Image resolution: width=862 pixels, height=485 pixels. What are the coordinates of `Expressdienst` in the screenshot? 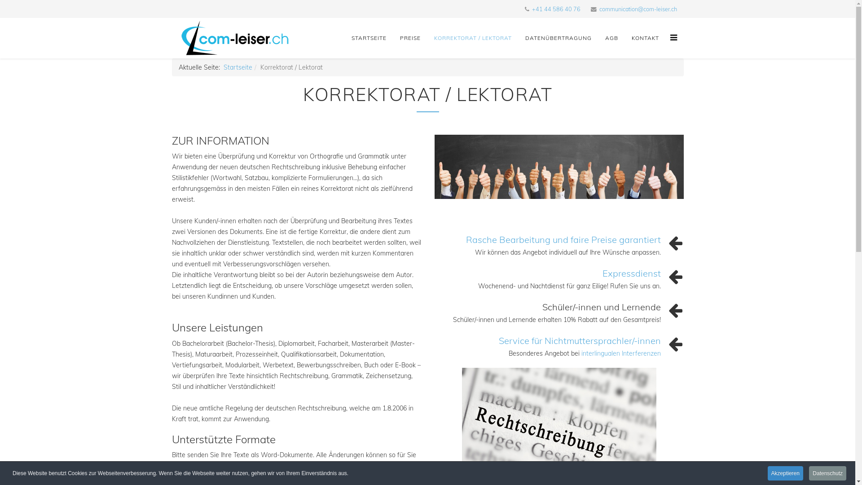 It's located at (632, 273).